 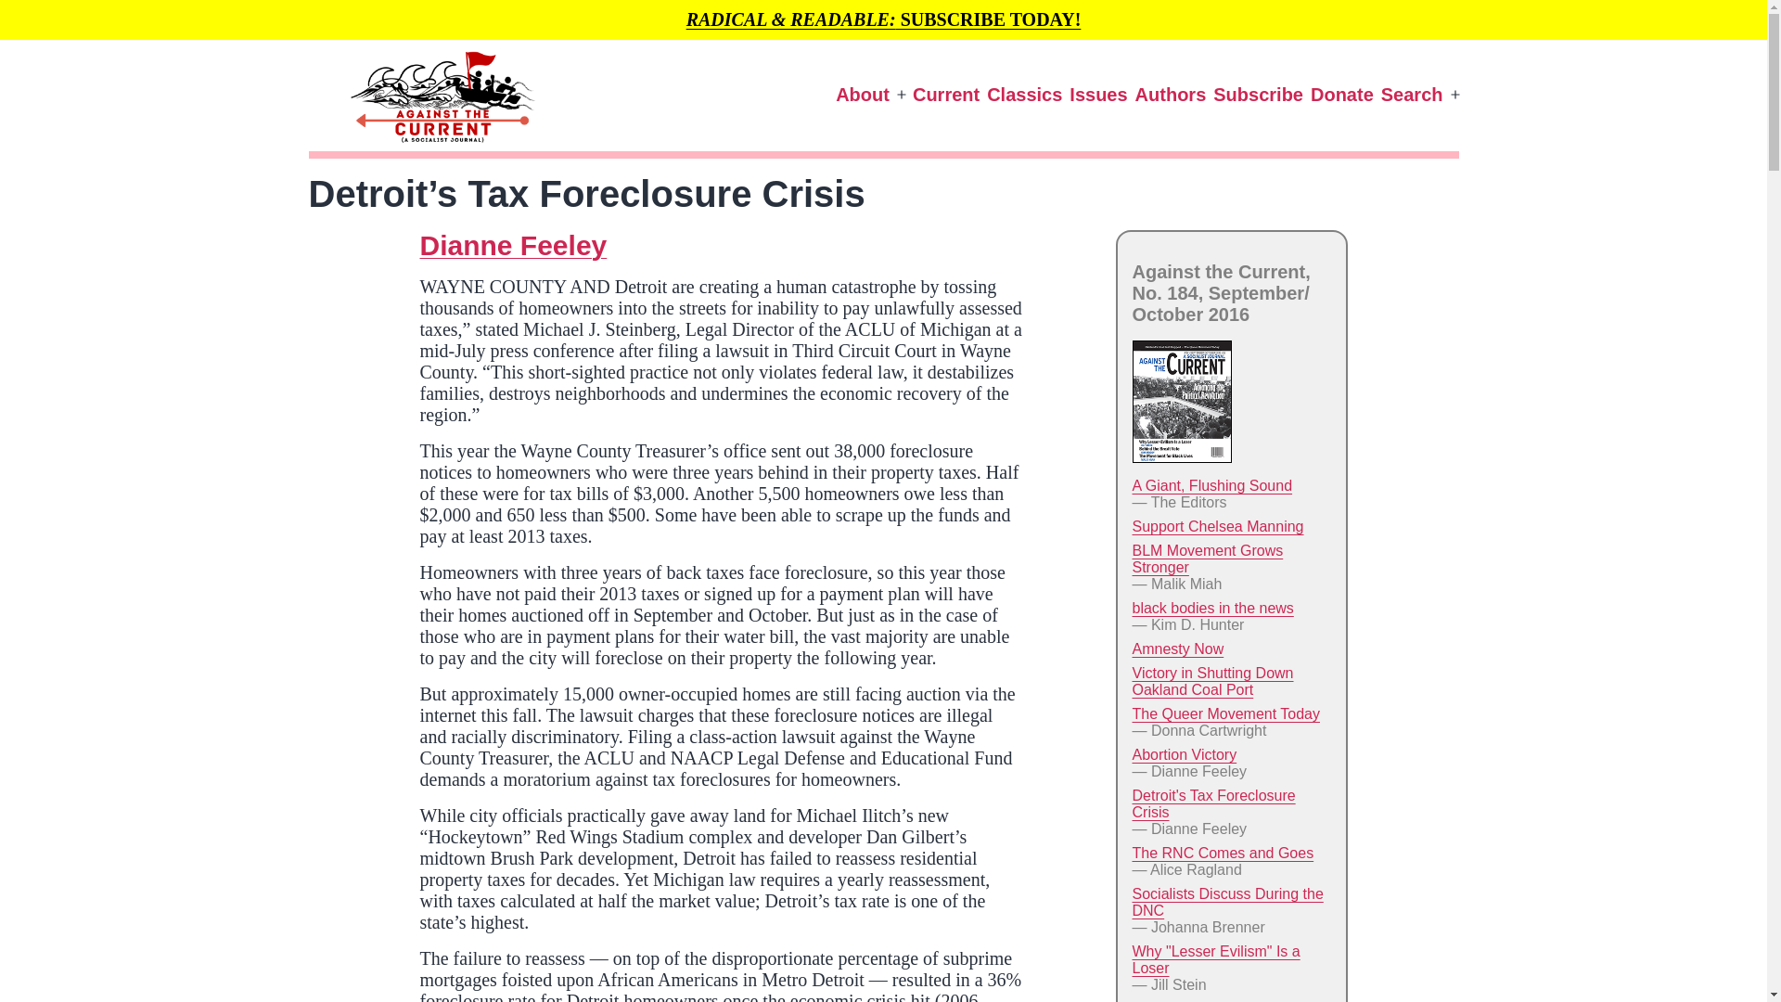 I want to click on Against the Current, so click(x=336, y=182).